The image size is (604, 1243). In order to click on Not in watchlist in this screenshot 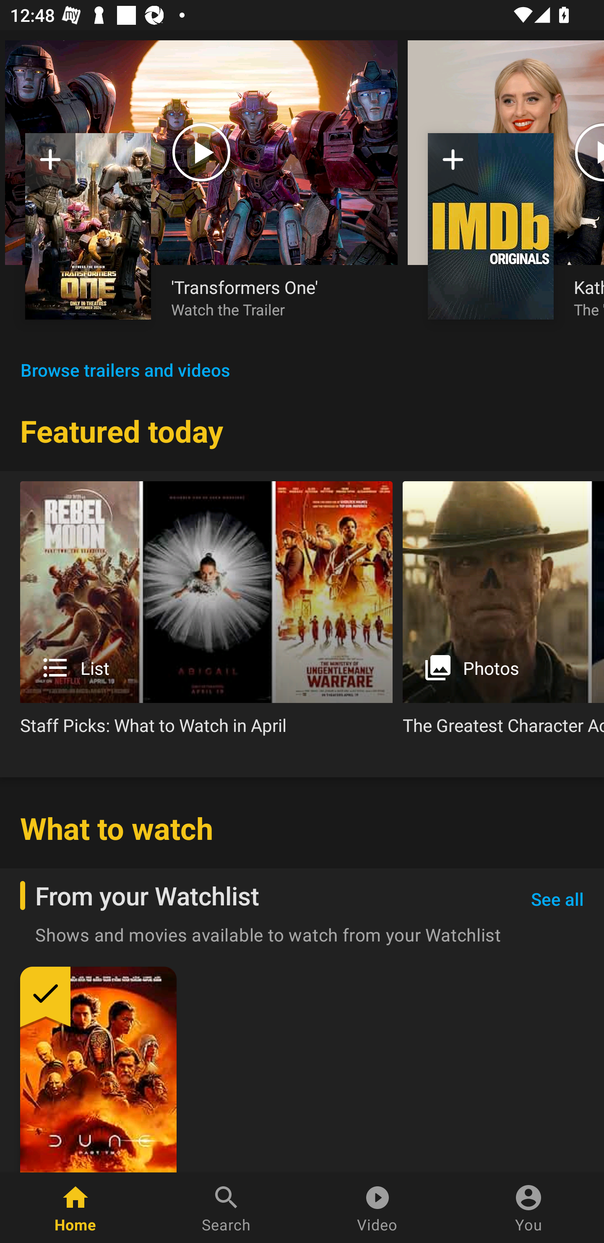, I will do `click(491, 226)`.